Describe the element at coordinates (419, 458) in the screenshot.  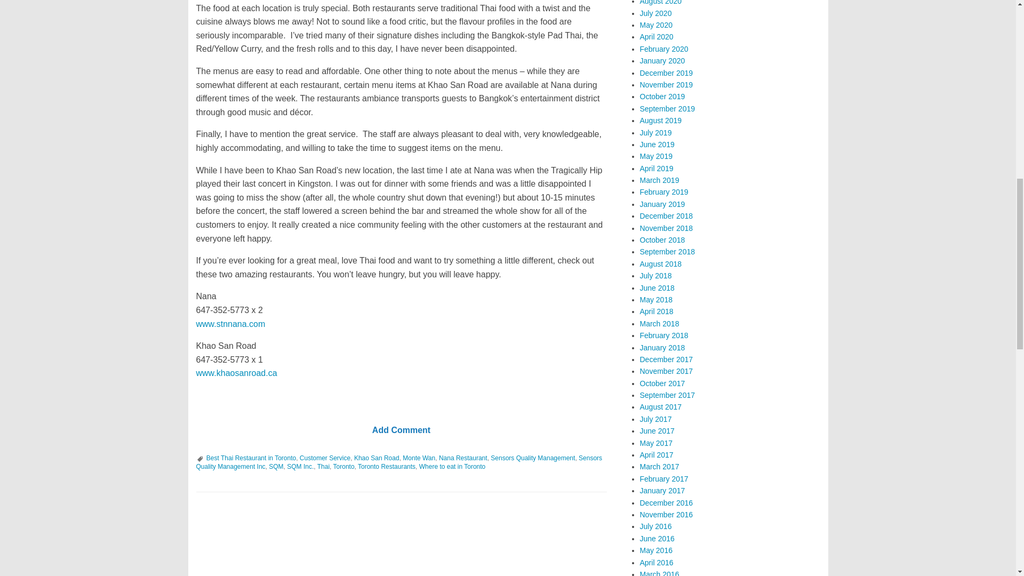
I see `Monte Wan` at that location.